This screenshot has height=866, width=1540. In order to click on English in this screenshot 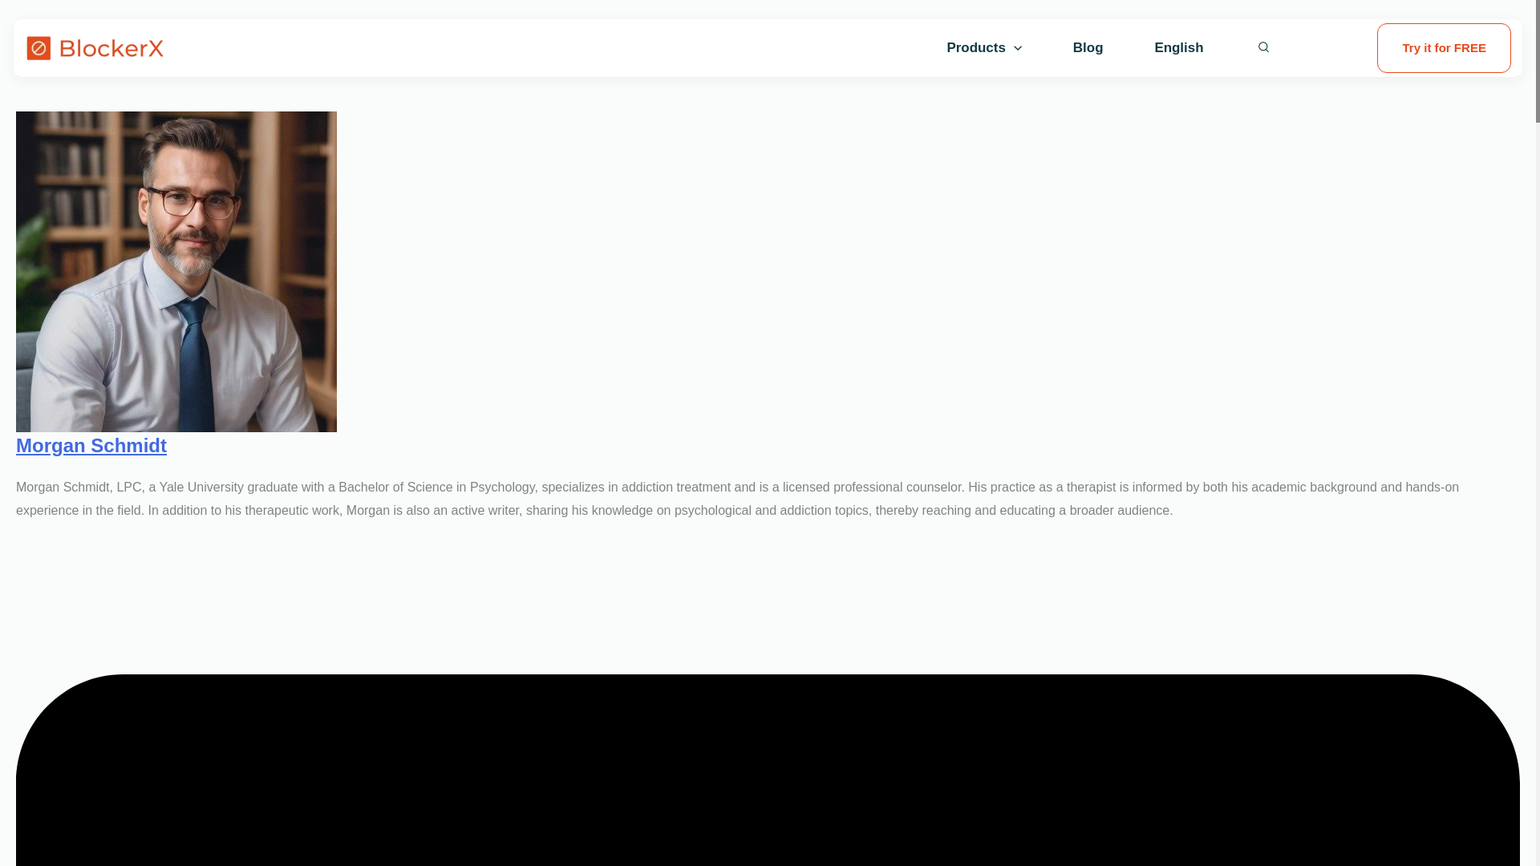, I will do `click(1178, 48)`.